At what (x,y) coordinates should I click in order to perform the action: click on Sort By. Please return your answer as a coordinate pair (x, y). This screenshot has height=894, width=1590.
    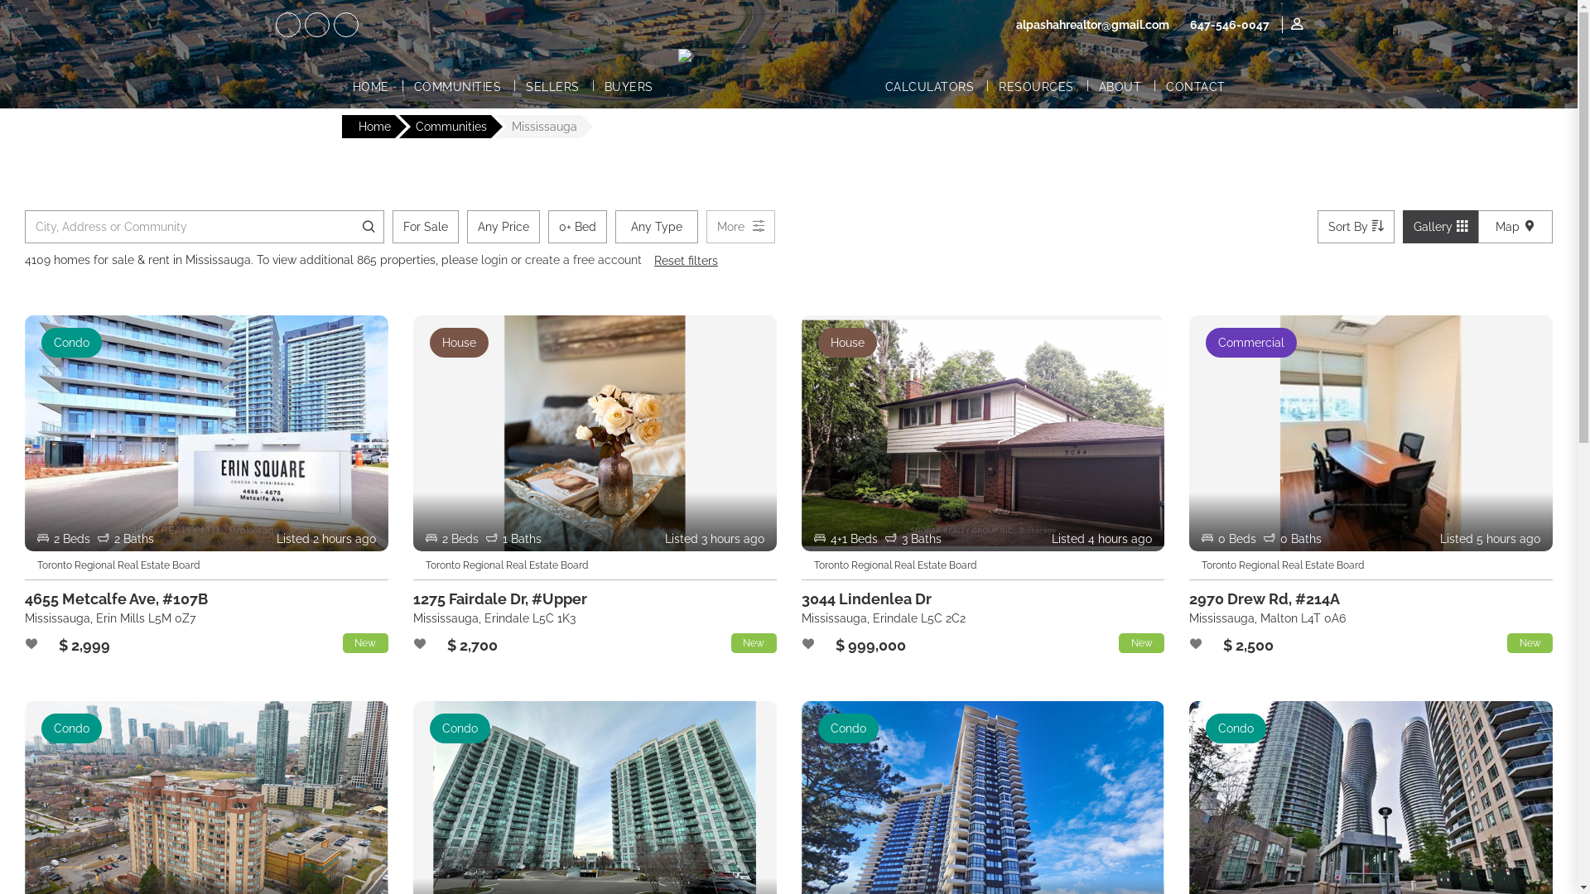
    Looking at the image, I should click on (1356, 227).